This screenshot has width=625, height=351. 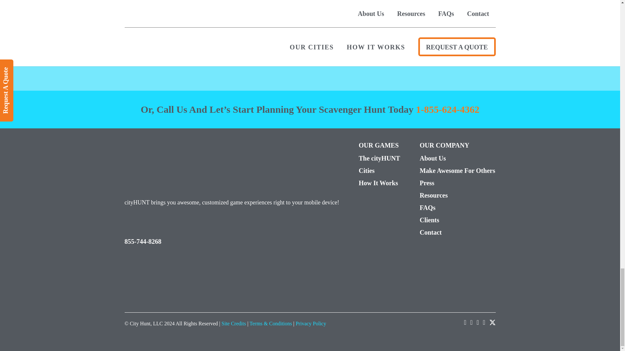 I want to click on Site Credits, so click(x=234, y=324).